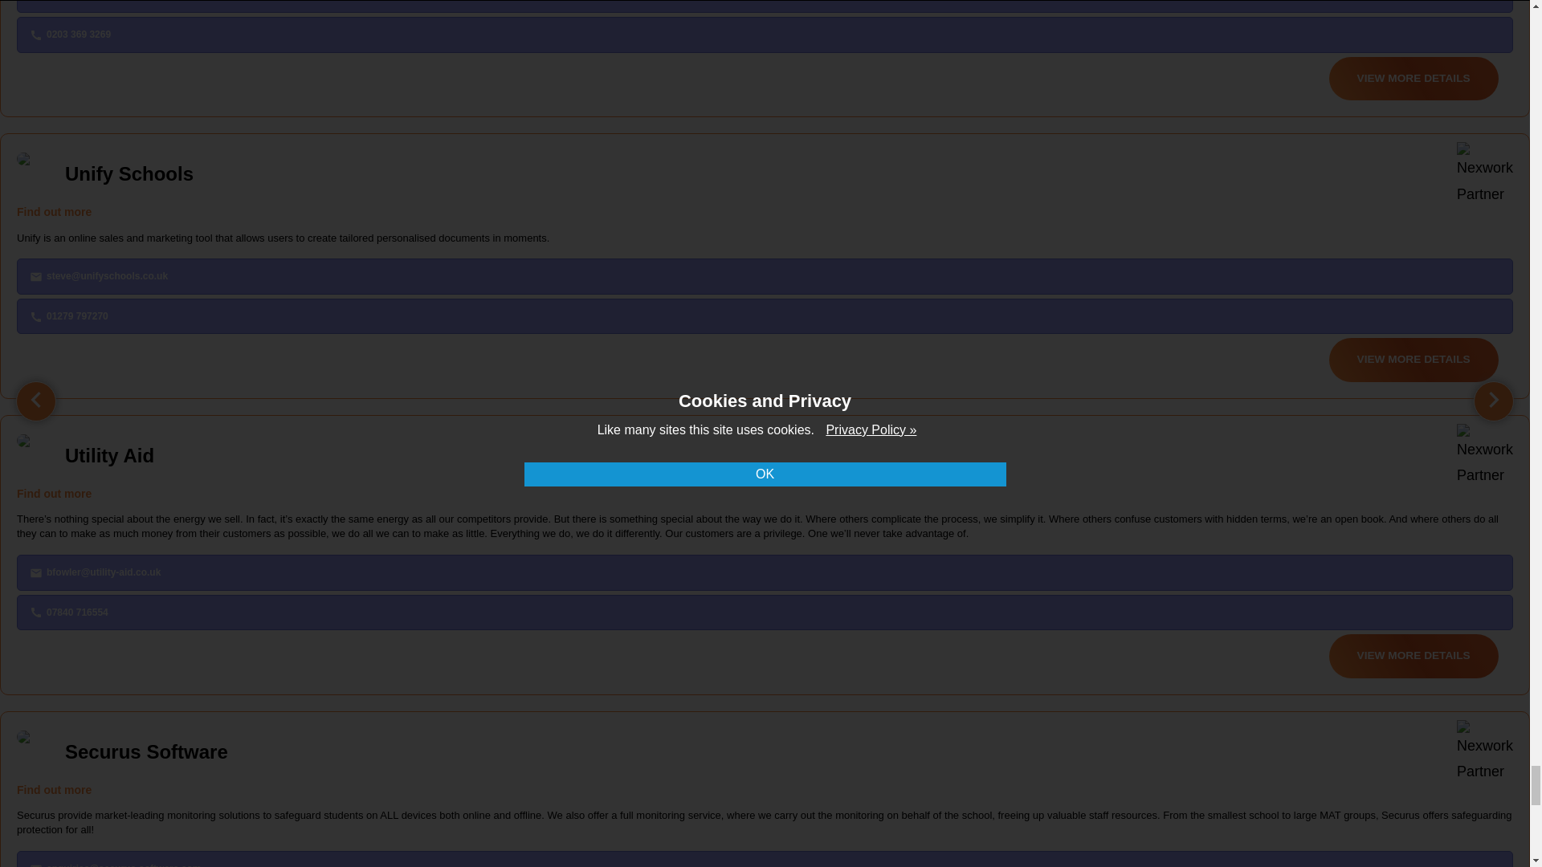  Describe the element at coordinates (35, 35) in the screenshot. I see `call` at that location.